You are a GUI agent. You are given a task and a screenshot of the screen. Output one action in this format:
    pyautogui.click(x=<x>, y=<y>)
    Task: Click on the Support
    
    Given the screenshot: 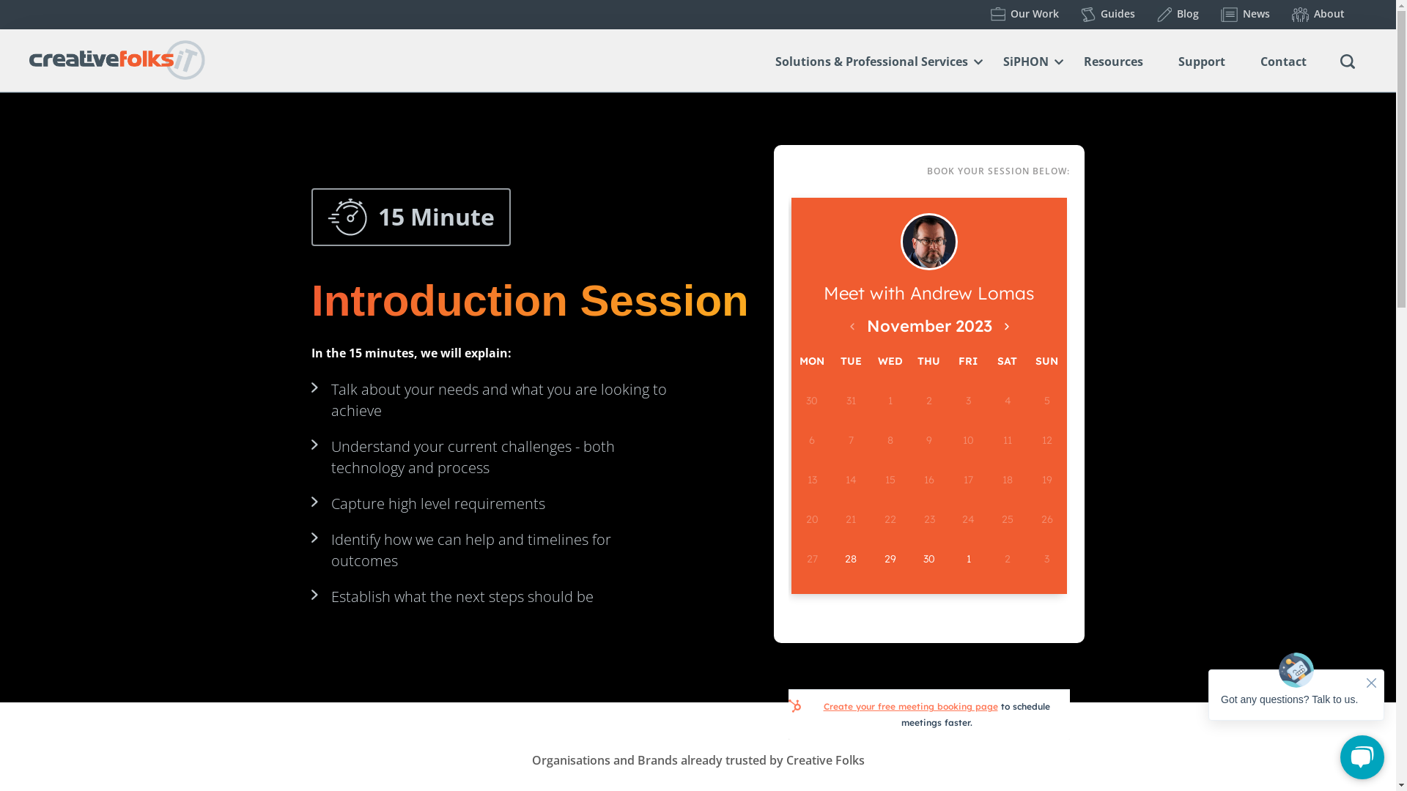 What is the action you would take?
    pyautogui.click(x=1206, y=66)
    